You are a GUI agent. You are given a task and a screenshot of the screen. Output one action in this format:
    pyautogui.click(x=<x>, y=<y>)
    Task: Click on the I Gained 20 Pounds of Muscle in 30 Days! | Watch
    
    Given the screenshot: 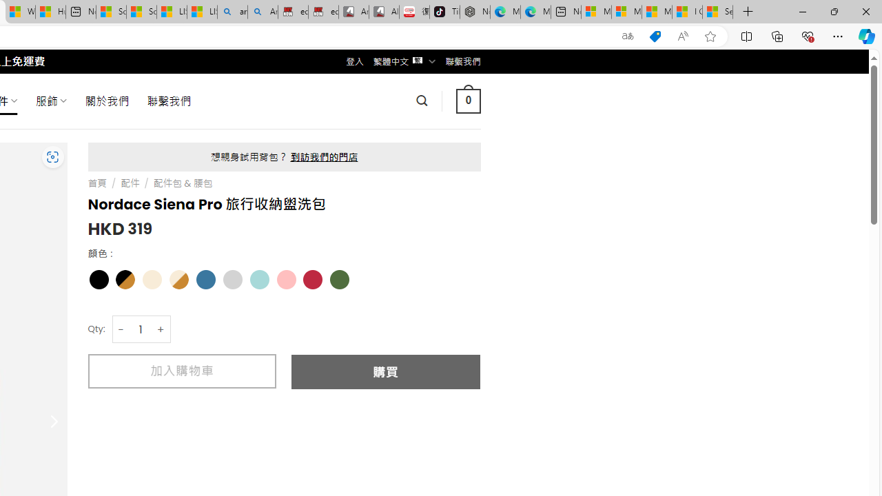 What is the action you would take?
    pyautogui.click(x=686, y=12)
    